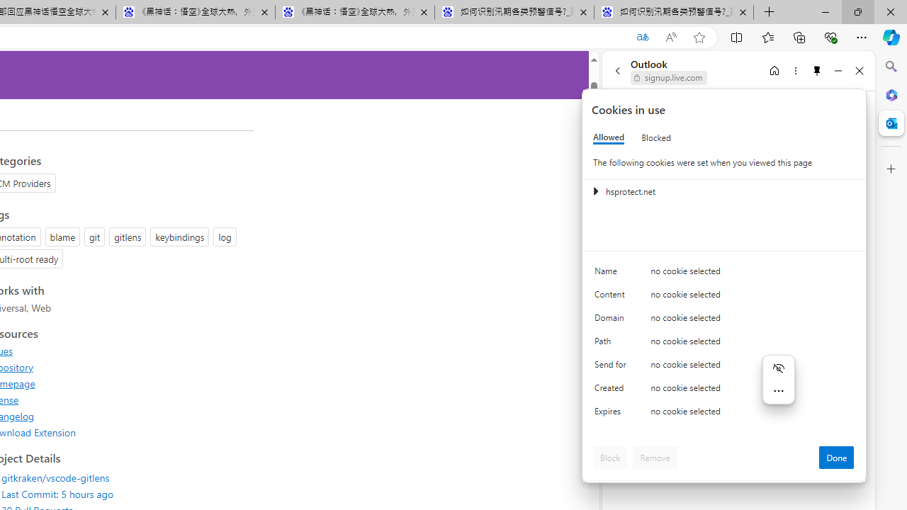 This screenshot has height=510, width=907. I want to click on Mini menu on text selection, so click(778, 388).